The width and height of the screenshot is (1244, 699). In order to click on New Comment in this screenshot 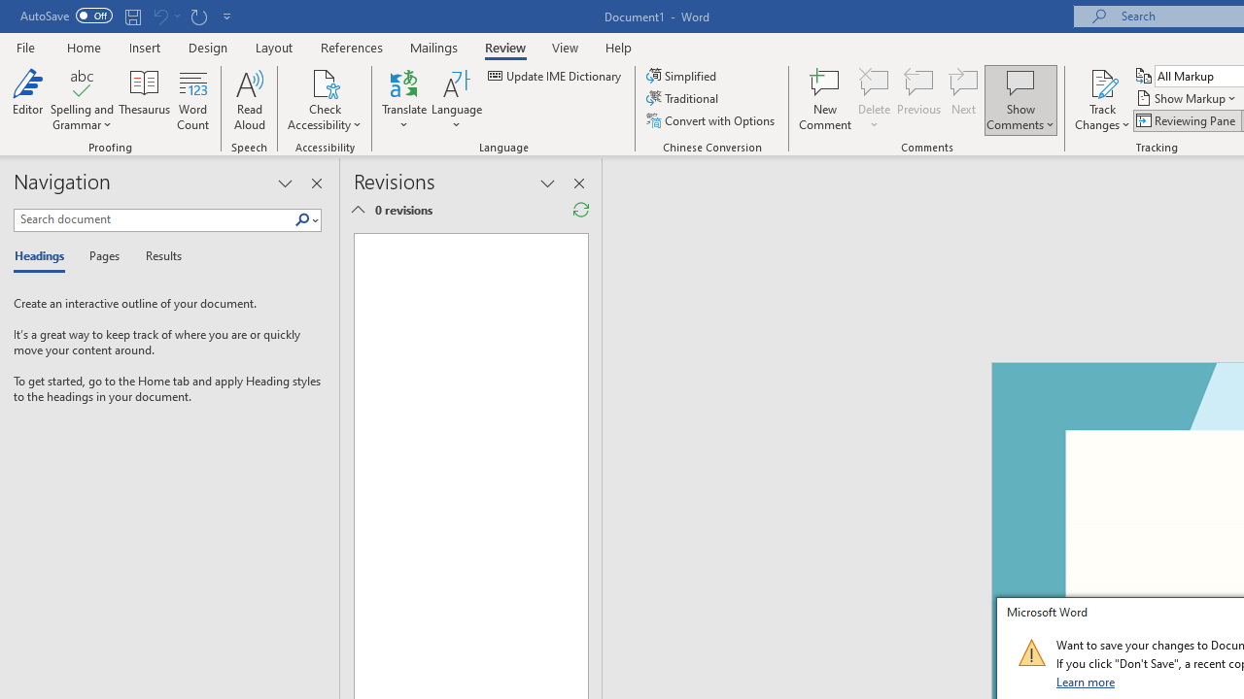, I will do `click(826, 99)`.